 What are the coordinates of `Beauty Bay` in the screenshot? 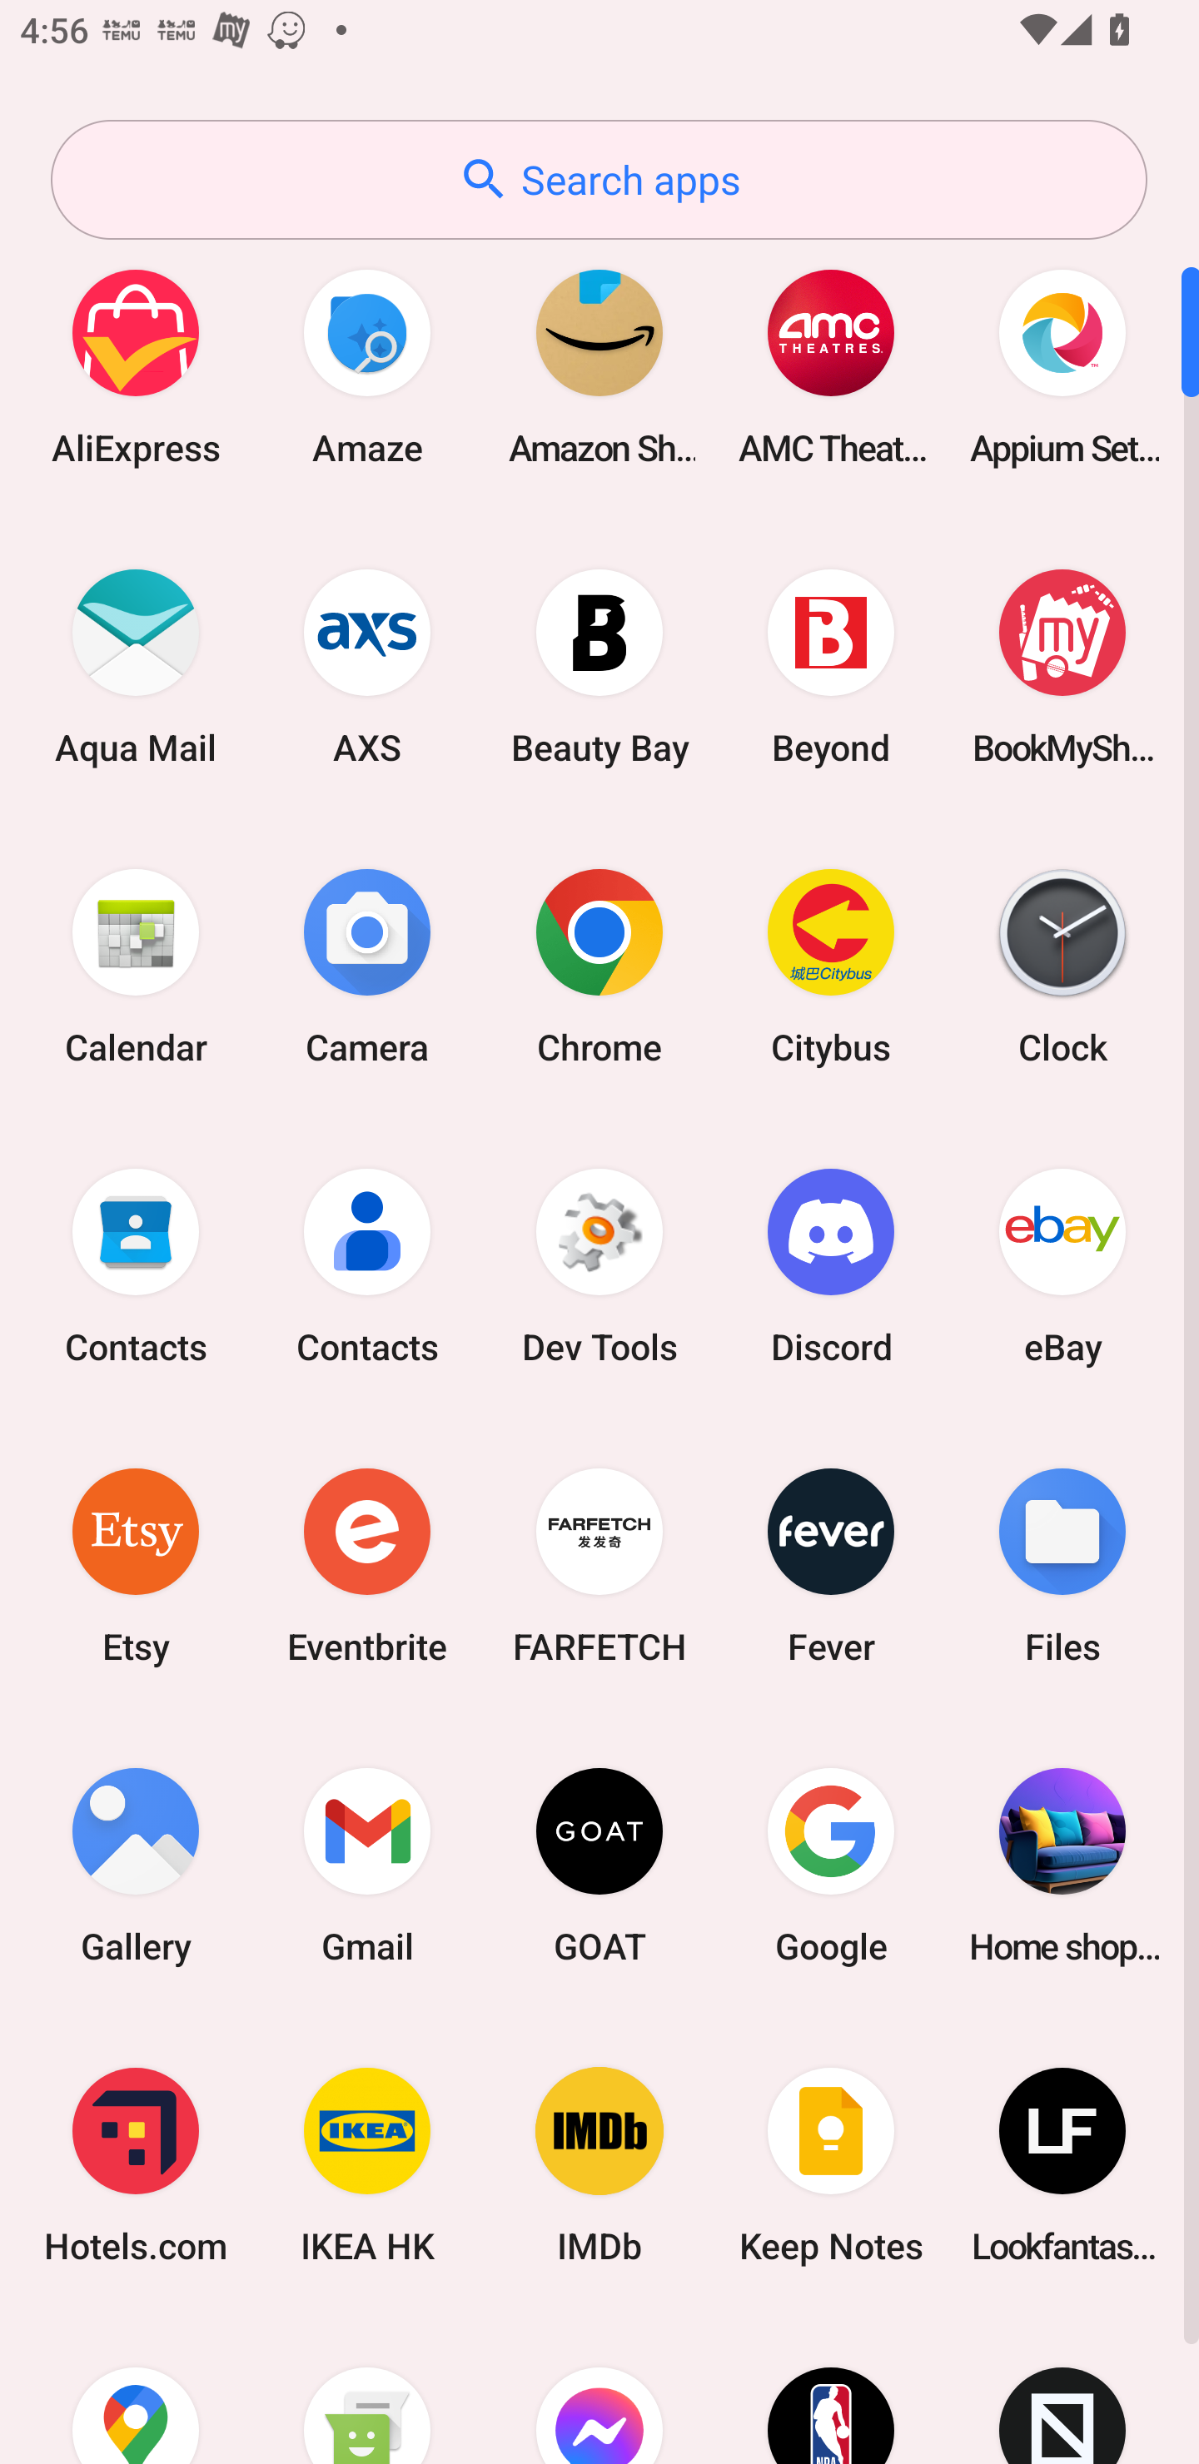 It's located at (599, 666).